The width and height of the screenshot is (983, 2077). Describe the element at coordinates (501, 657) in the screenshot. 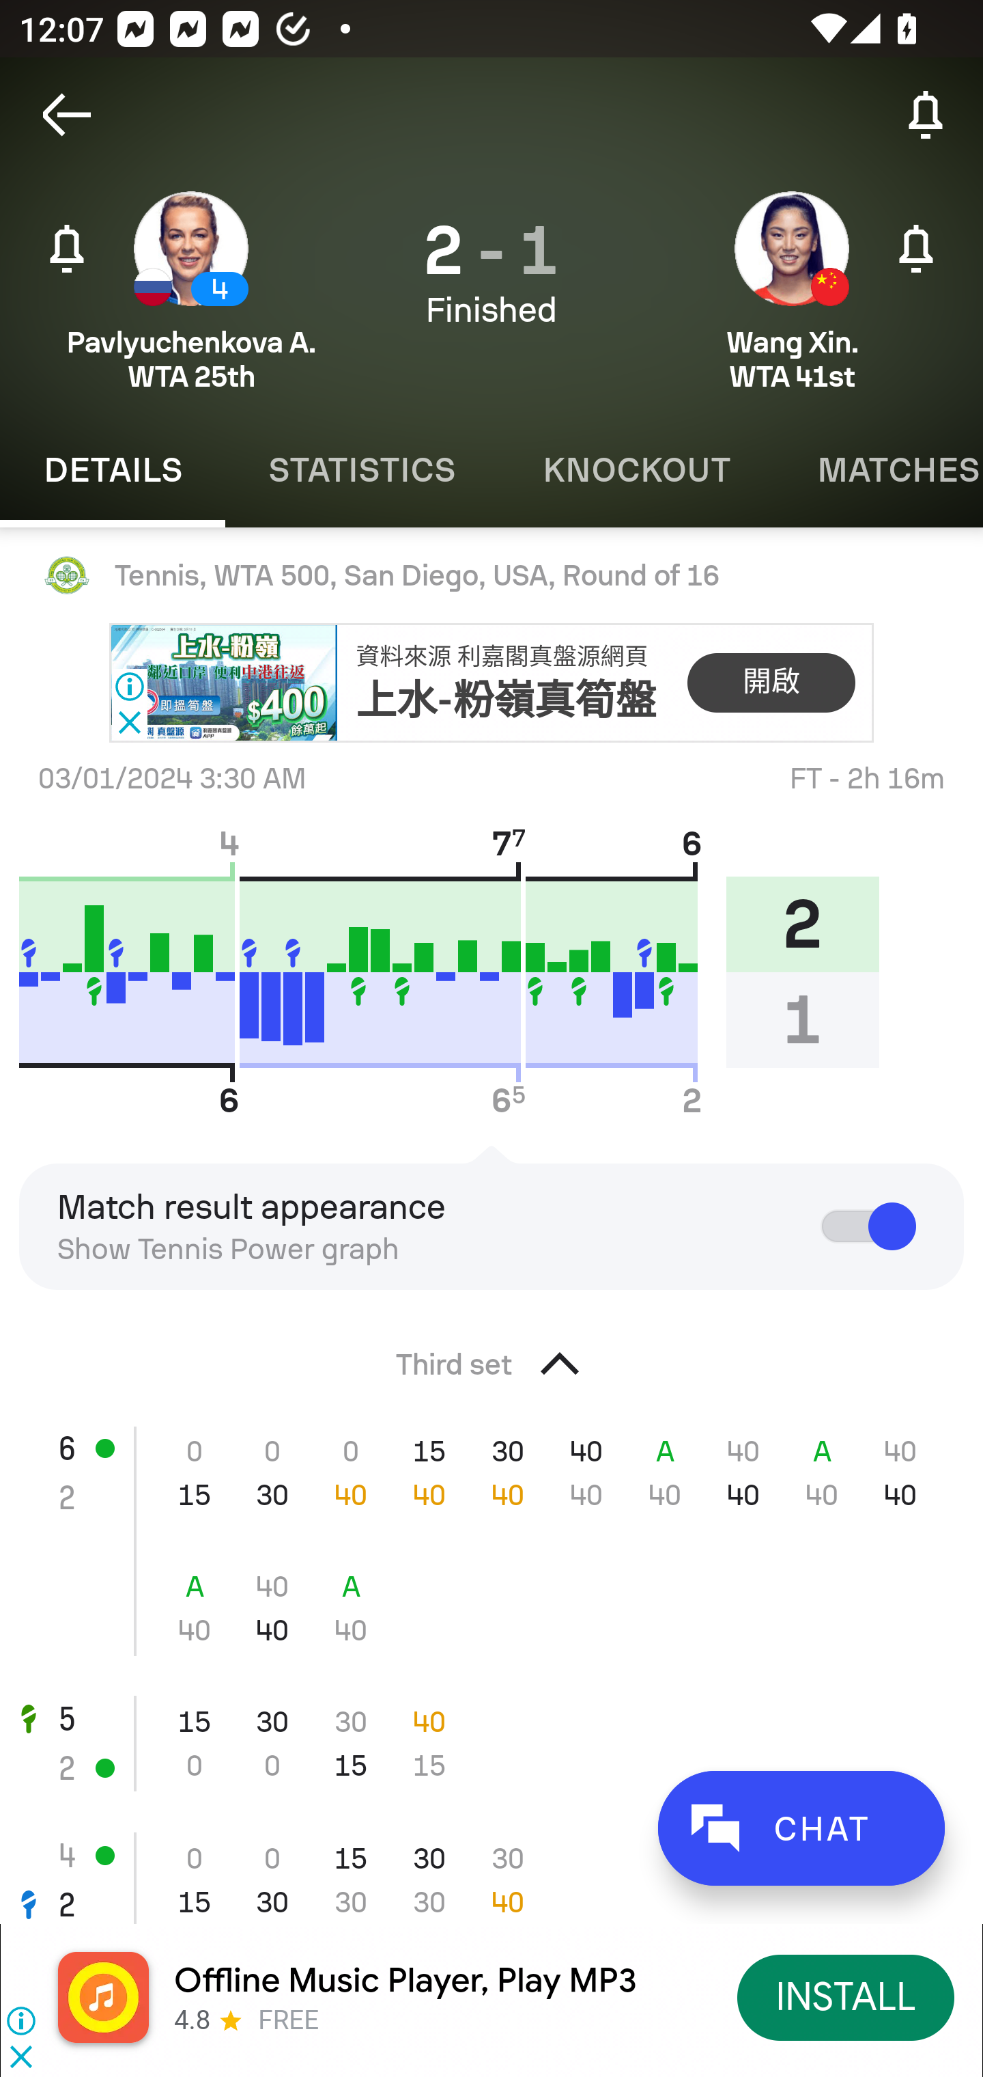

I see `資料來源 利嘉閣真盤源網頁` at that location.